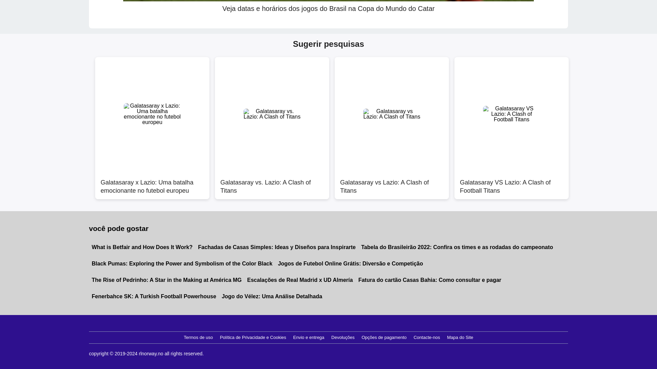 The height and width of the screenshot is (369, 657). What do you see at coordinates (198, 338) in the screenshot?
I see `Termos de uso` at bounding box center [198, 338].